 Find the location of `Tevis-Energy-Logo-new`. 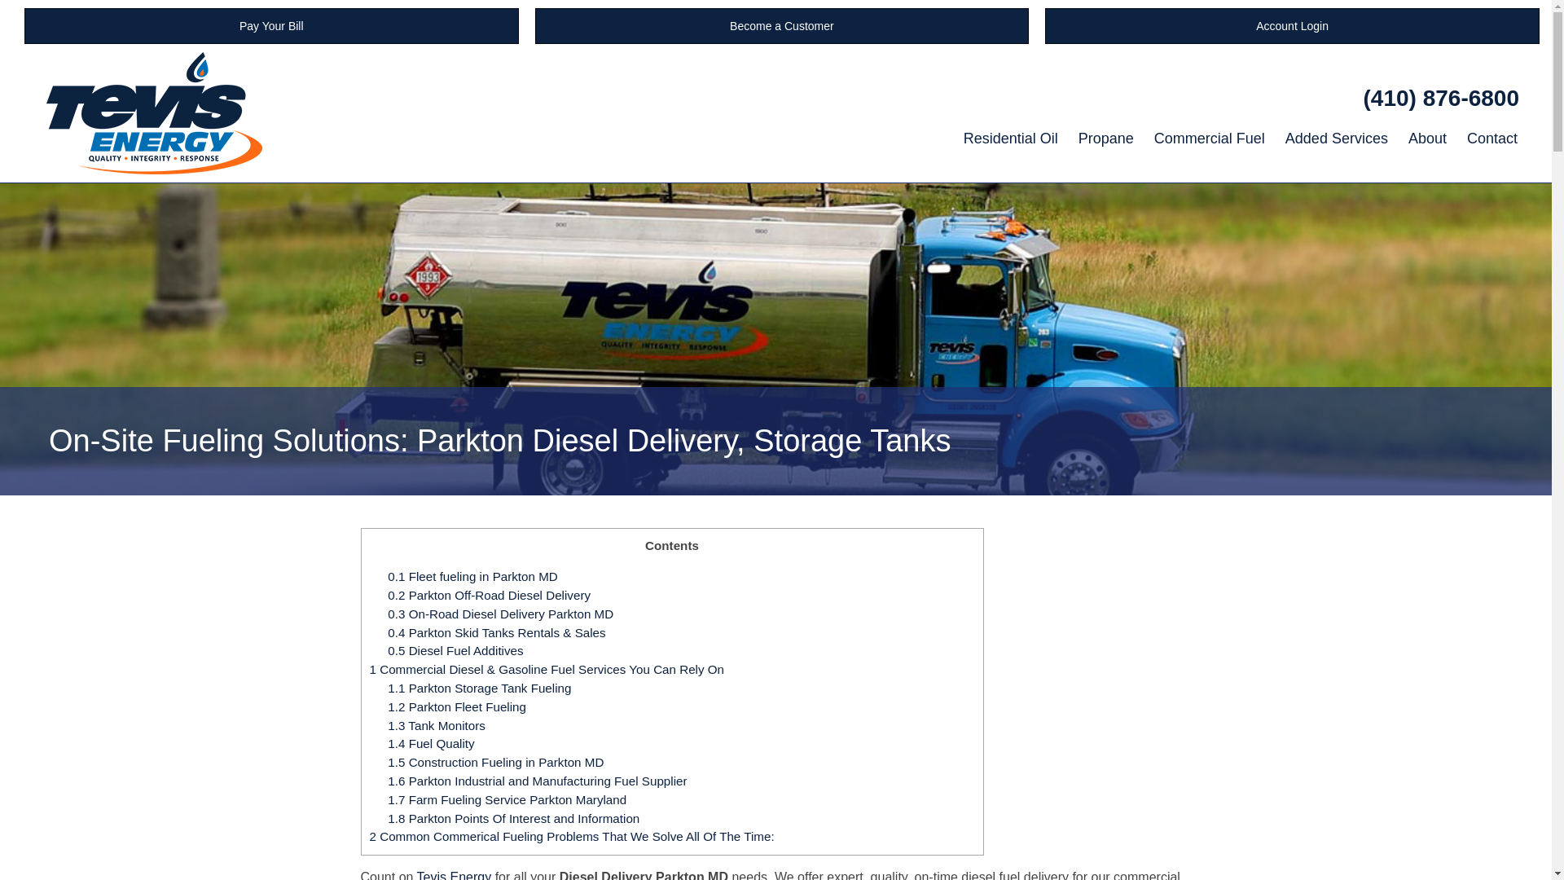

Tevis-Energy-Logo-new is located at coordinates (155, 112).